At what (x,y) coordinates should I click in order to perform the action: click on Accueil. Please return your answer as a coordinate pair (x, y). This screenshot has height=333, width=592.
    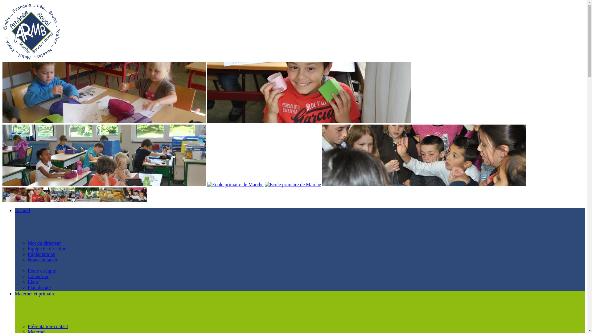
    Looking at the image, I should click on (23, 210).